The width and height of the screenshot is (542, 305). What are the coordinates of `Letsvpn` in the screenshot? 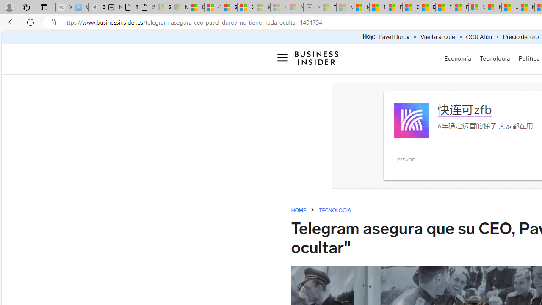 It's located at (412, 119).